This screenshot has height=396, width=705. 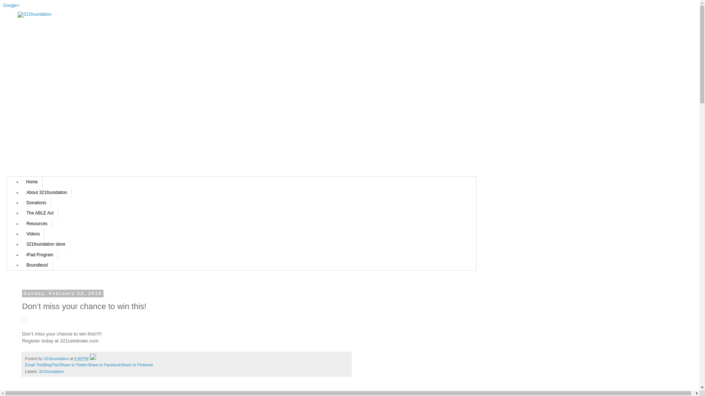 What do you see at coordinates (36, 203) in the screenshot?
I see `Donations` at bounding box center [36, 203].